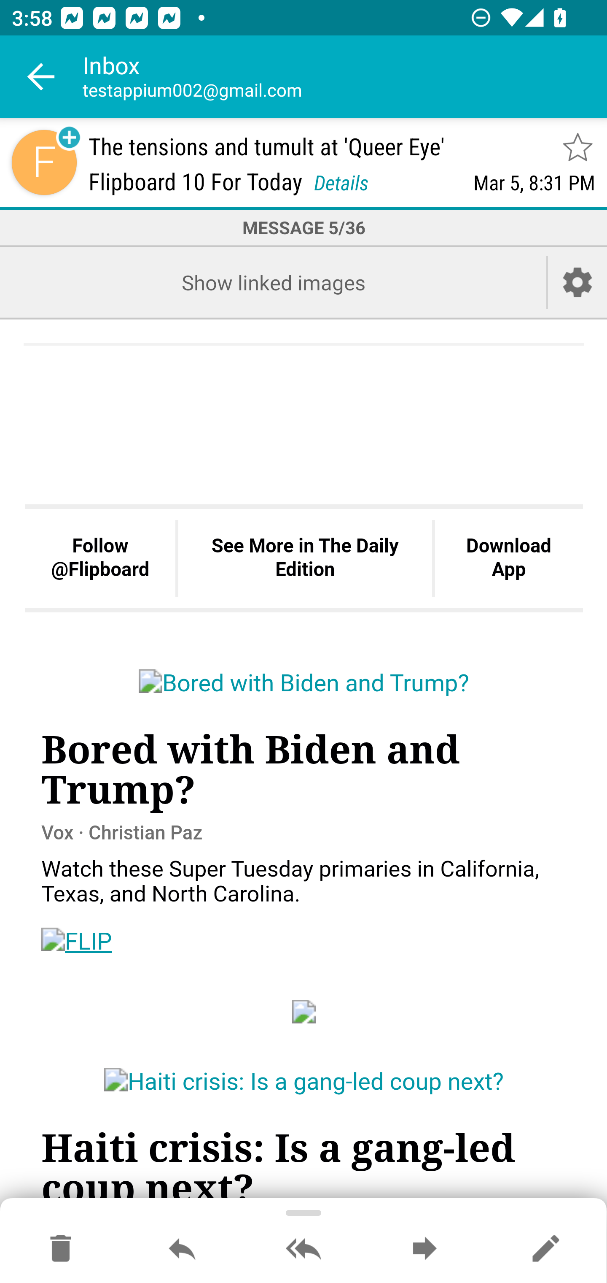  What do you see at coordinates (305, 559) in the screenshot?
I see `See More in The Daily Edition` at bounding box center [305, 559].